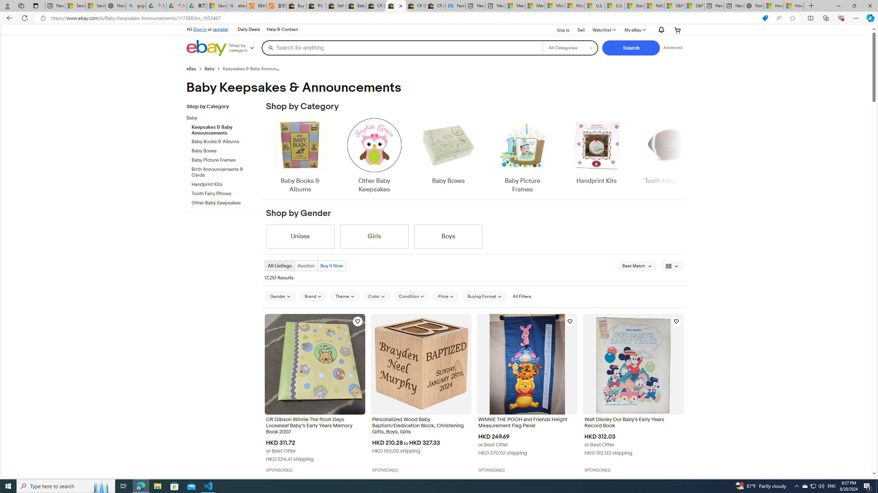 This screenshot has height=493, width=878. I want to click on Theme, so click(345, 296).